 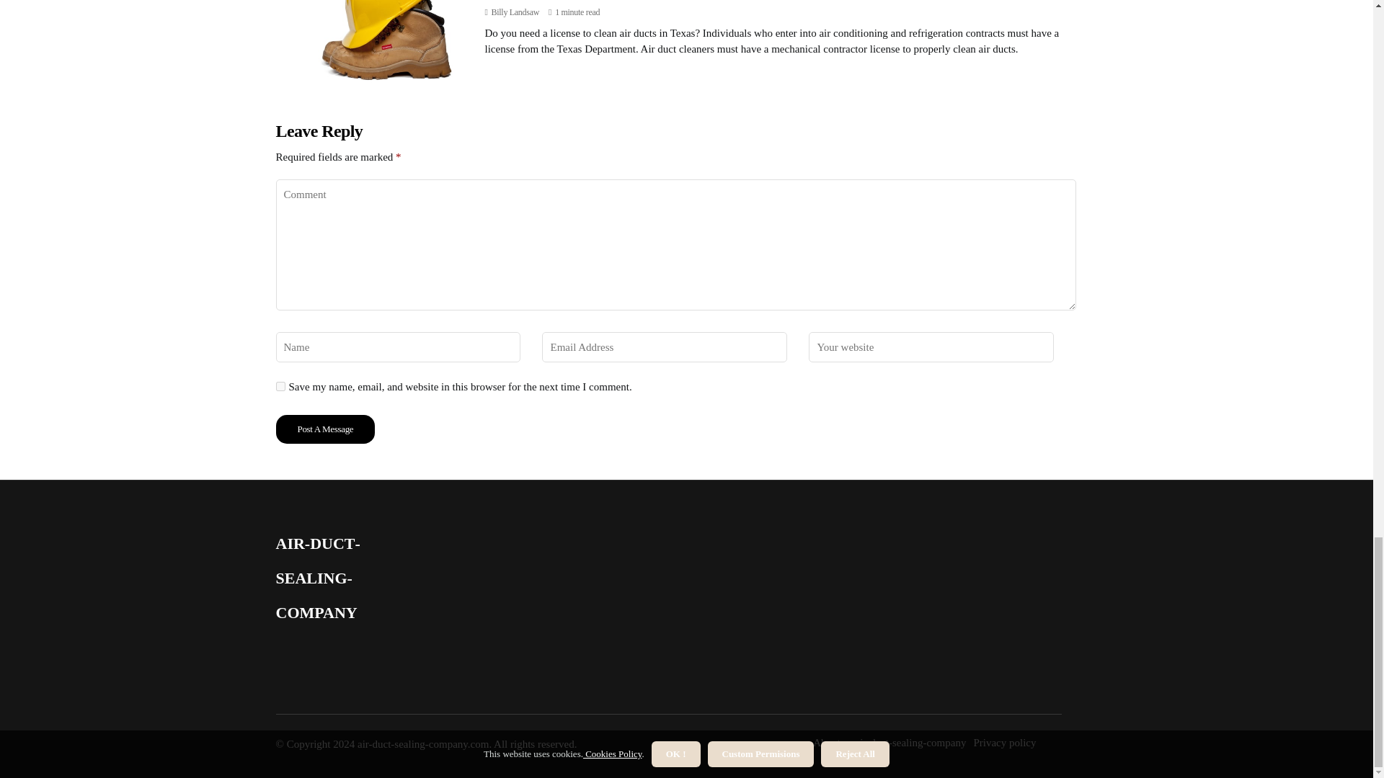 What do you see at coordinates (515, 12) in the screenshot?
I see `Billy Landsaw` at bounding box center [515, 12].